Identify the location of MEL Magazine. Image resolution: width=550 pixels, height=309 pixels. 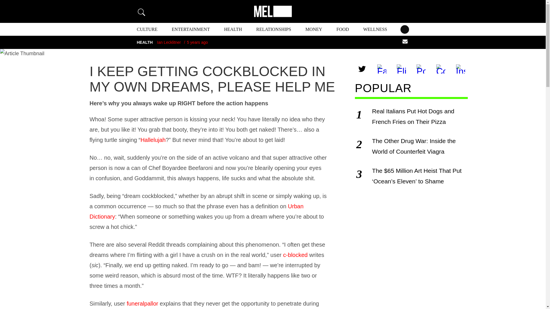
(272, 11).